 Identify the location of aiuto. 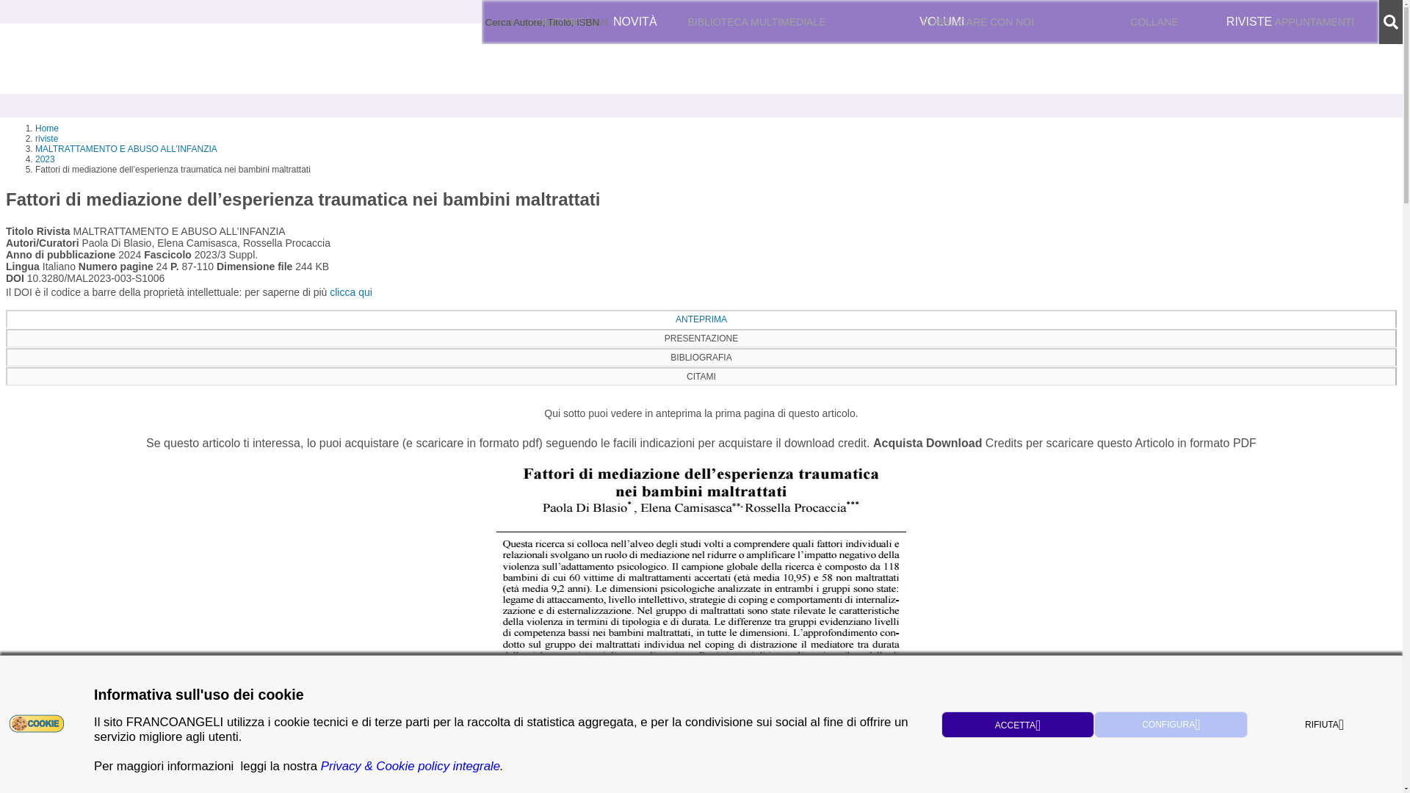
(599, 21).